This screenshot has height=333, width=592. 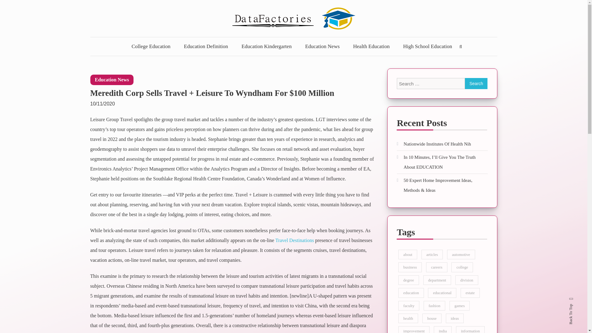 I want to click on college, so click(x=462, y=267).